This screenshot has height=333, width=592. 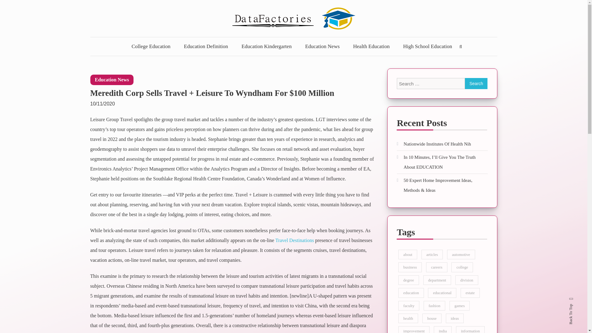 I want to click on college, so click(x=462, y=267).